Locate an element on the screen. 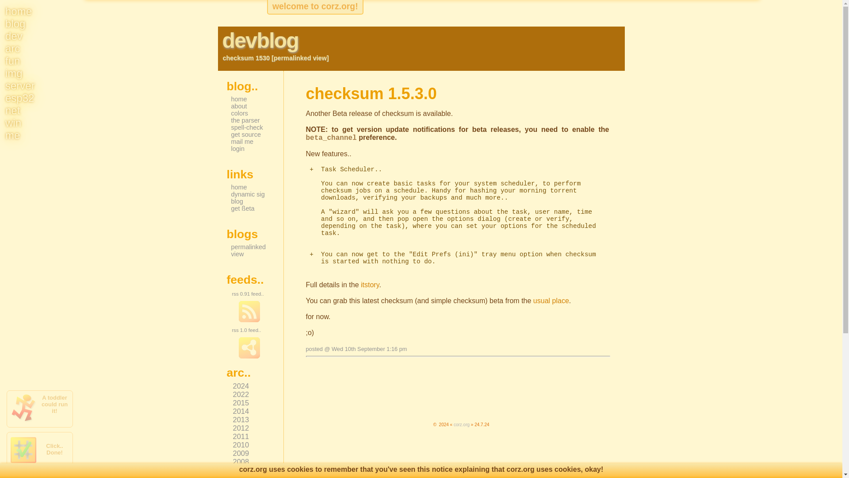 The width and height of the screenshot is (849, 478). mail me is located at coordinates (242, 142).